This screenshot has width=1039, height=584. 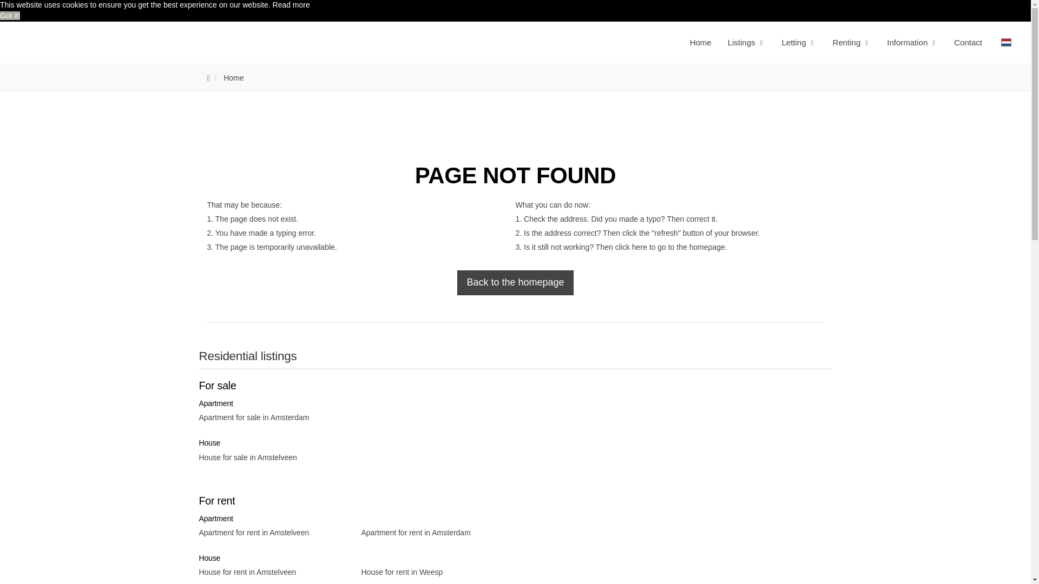 I want to click on Got it!, so click(x=10, y=15).